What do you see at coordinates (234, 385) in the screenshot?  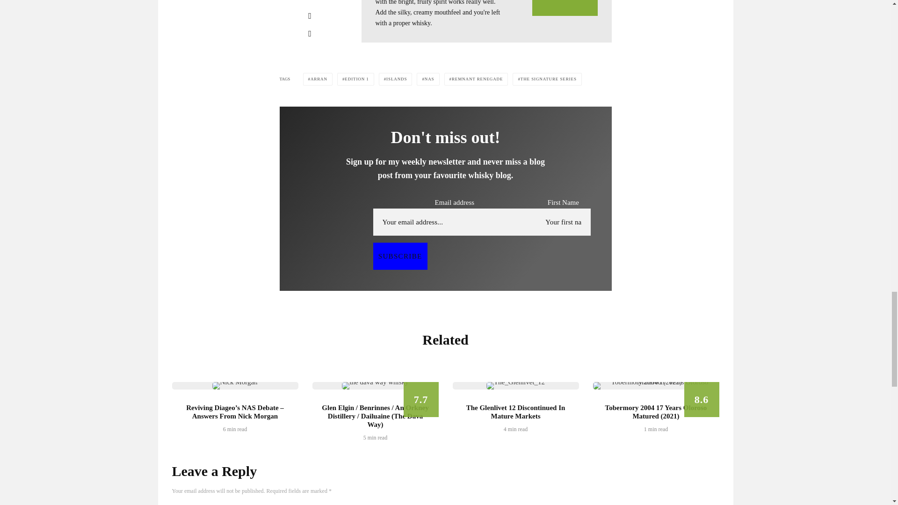 I see `Nick Morgan` at bounding box center [234, 385].